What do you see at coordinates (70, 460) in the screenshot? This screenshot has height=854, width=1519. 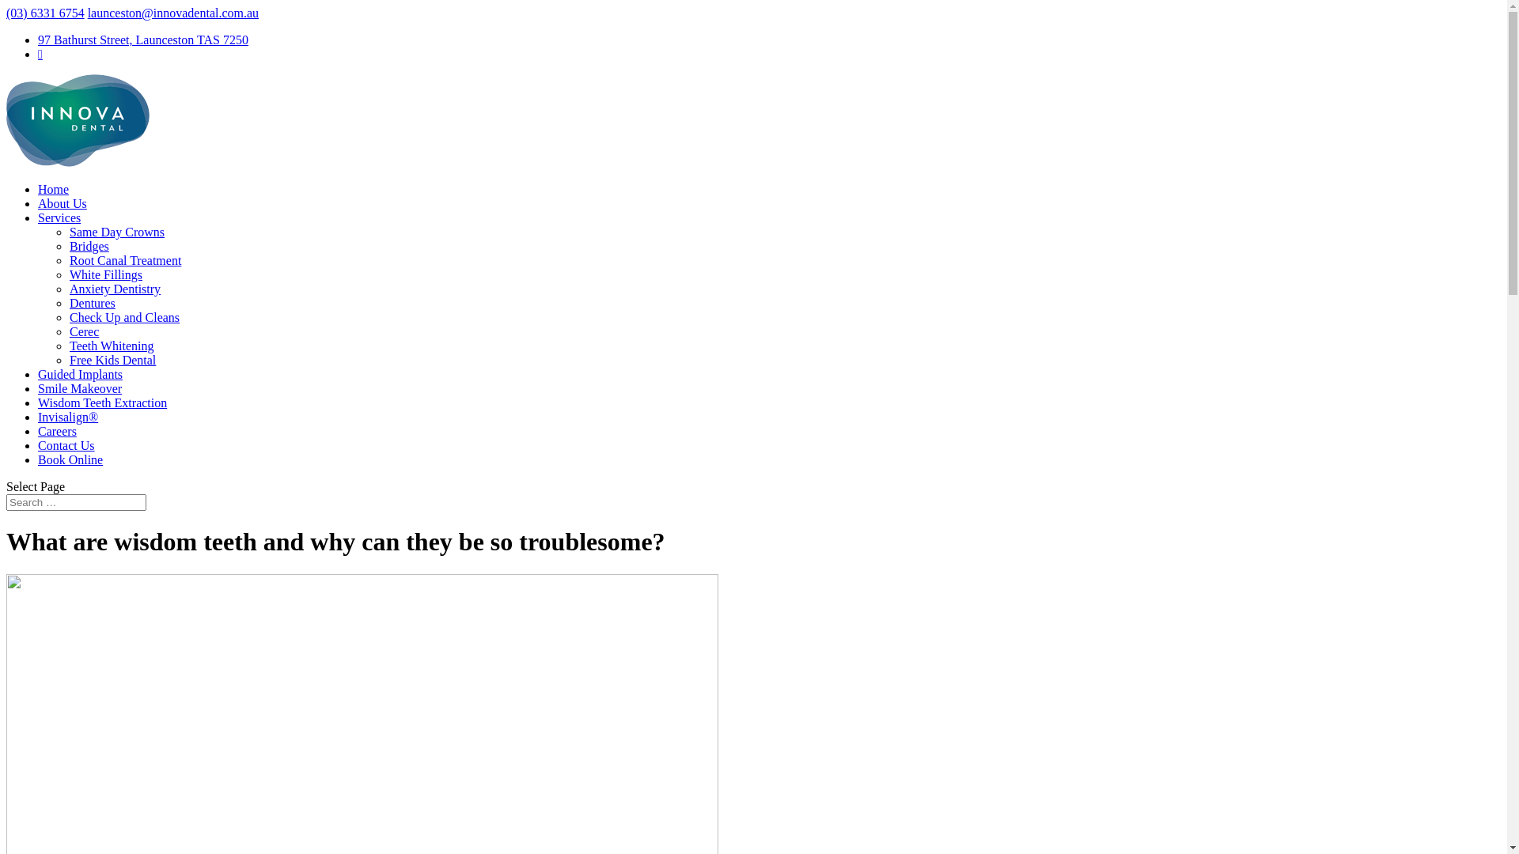 I see `Book Online` at bounding box center [70, 460].